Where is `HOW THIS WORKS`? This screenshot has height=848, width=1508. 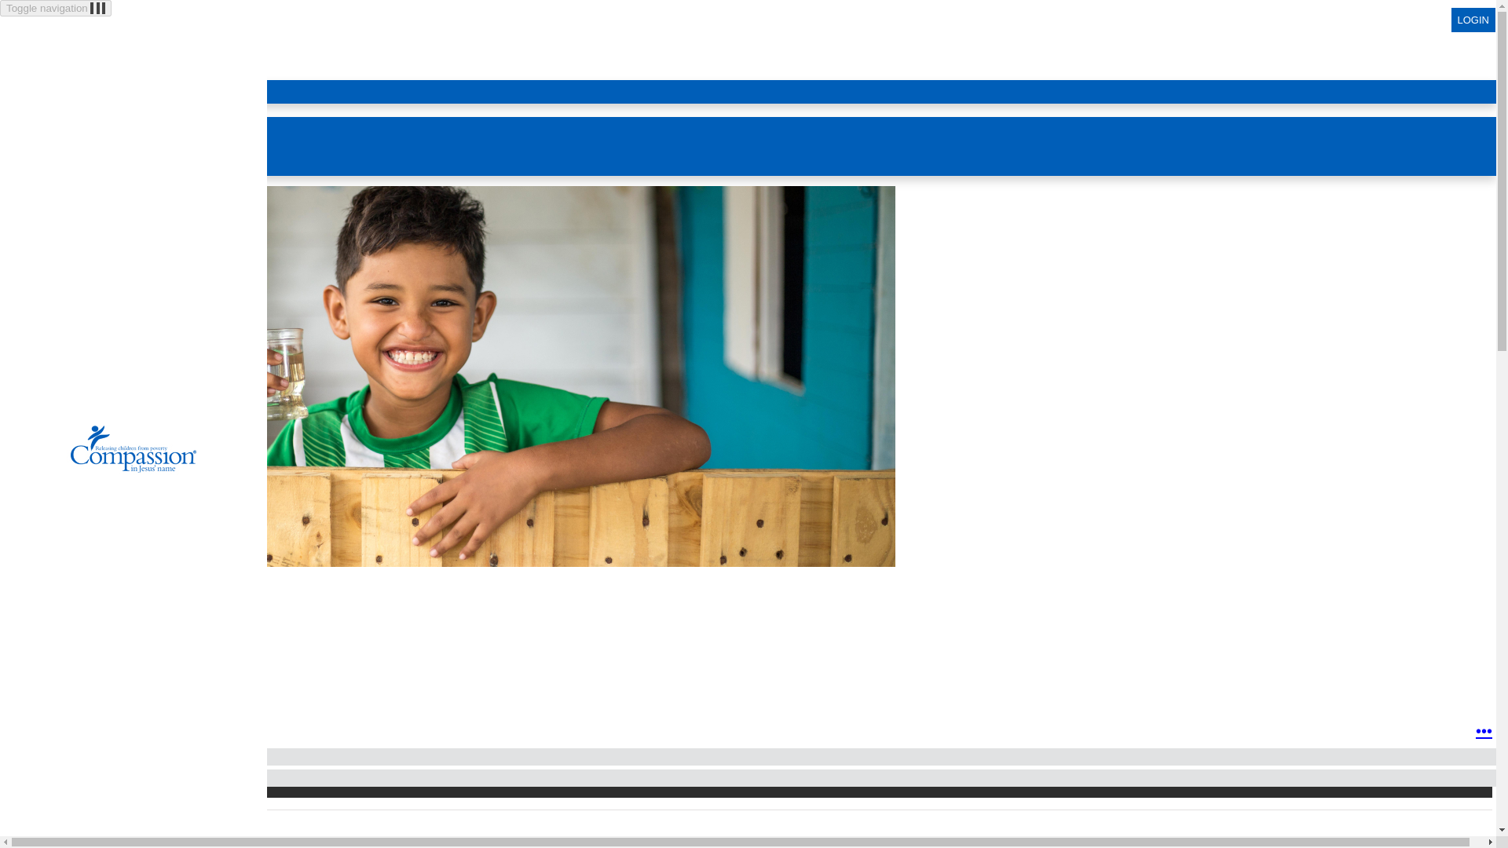
HOW THIS WORKS is located at coordinates (85, 110).